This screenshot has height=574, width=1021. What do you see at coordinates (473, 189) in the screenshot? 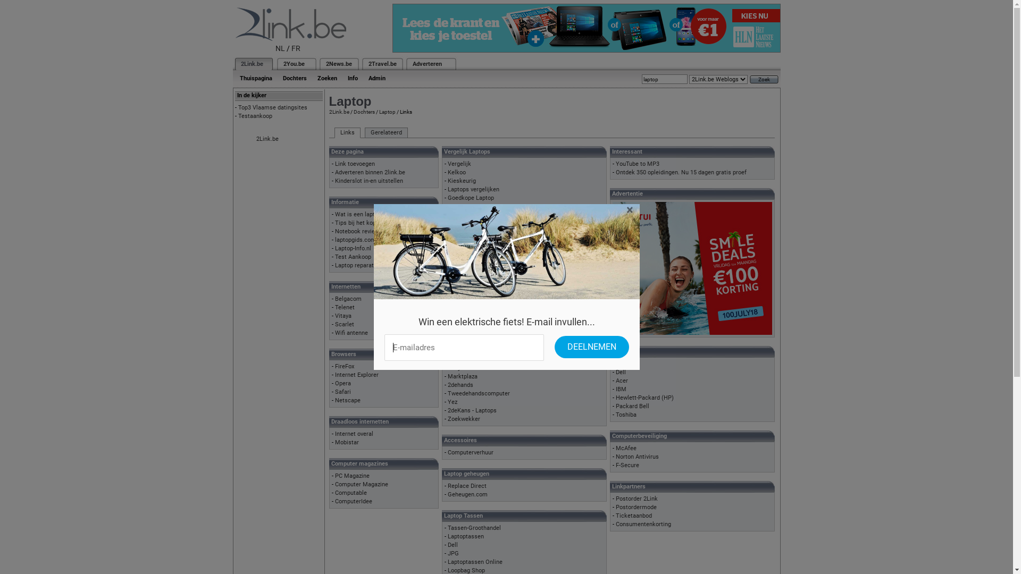
I see `Laptops vergelijken` at bounding box center [473, 189].